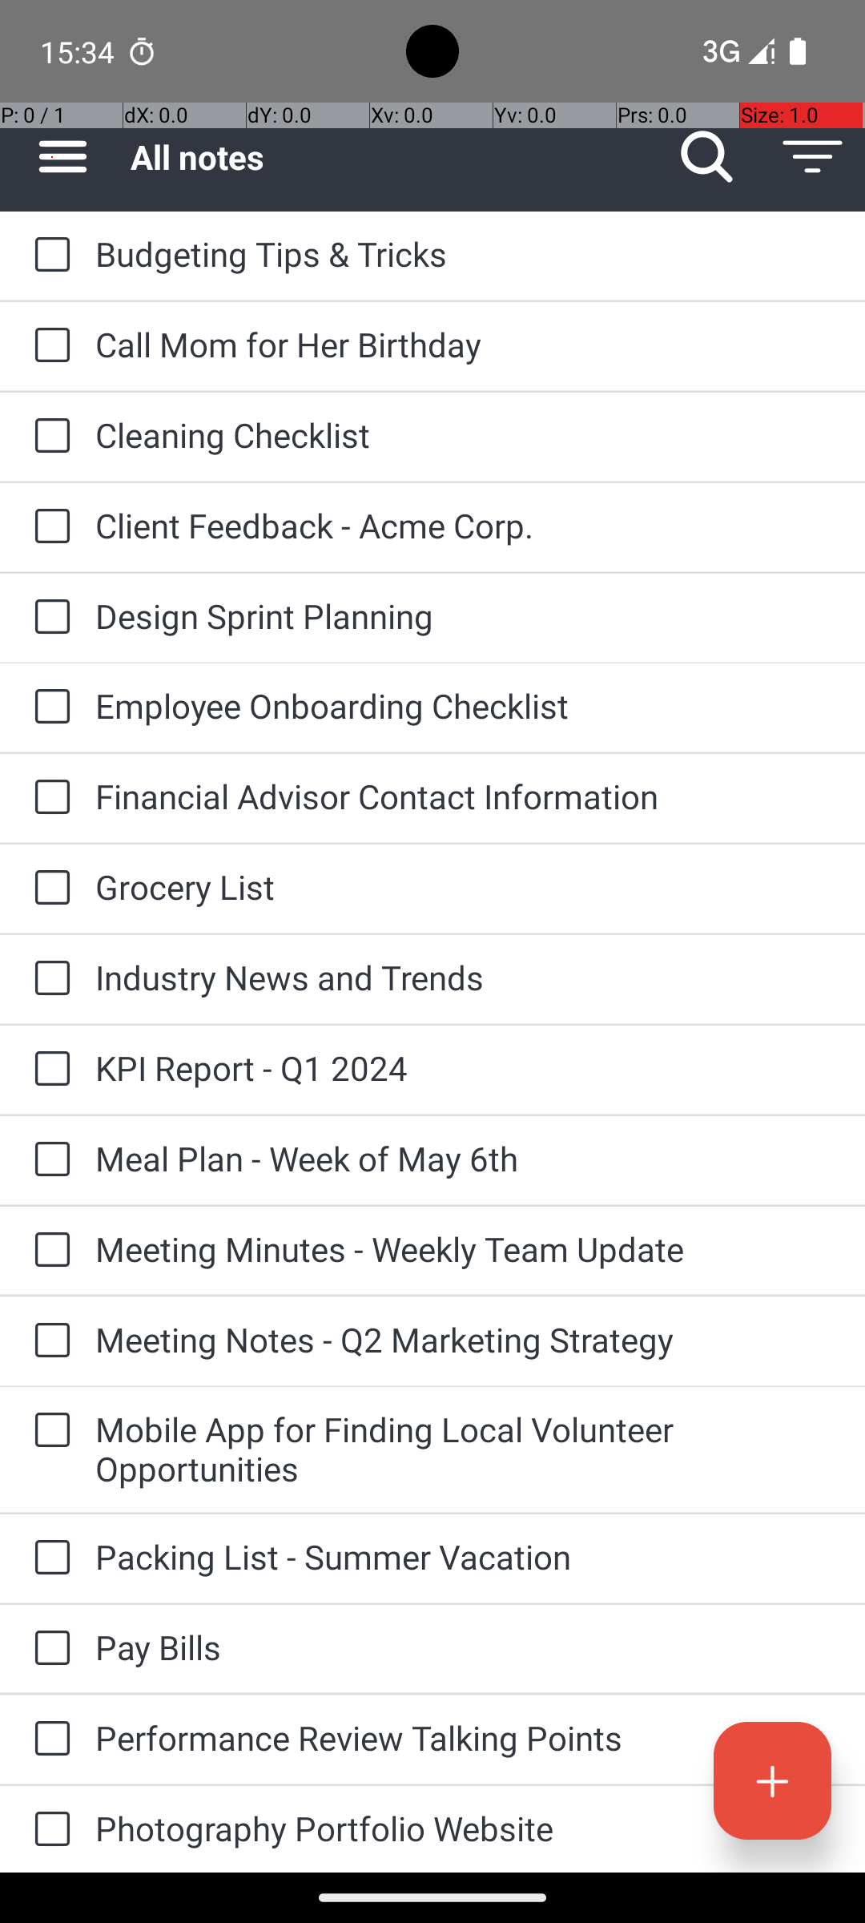  Describe the element at coordinates (48, 1649) in the screenshot. I see `to-do: Pay Bills` at that location.